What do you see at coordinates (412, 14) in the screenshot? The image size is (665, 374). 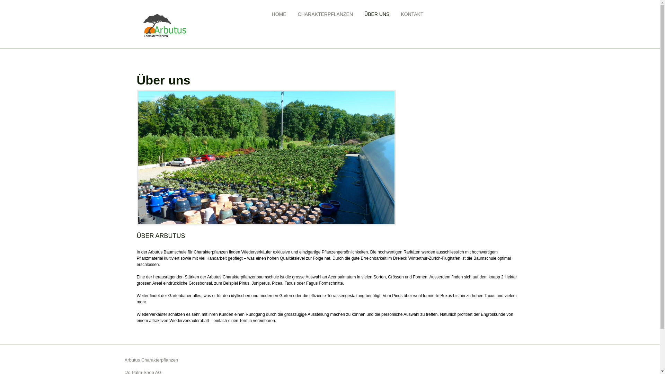 I see `KONTAKT` at bounding box center [412, 14].